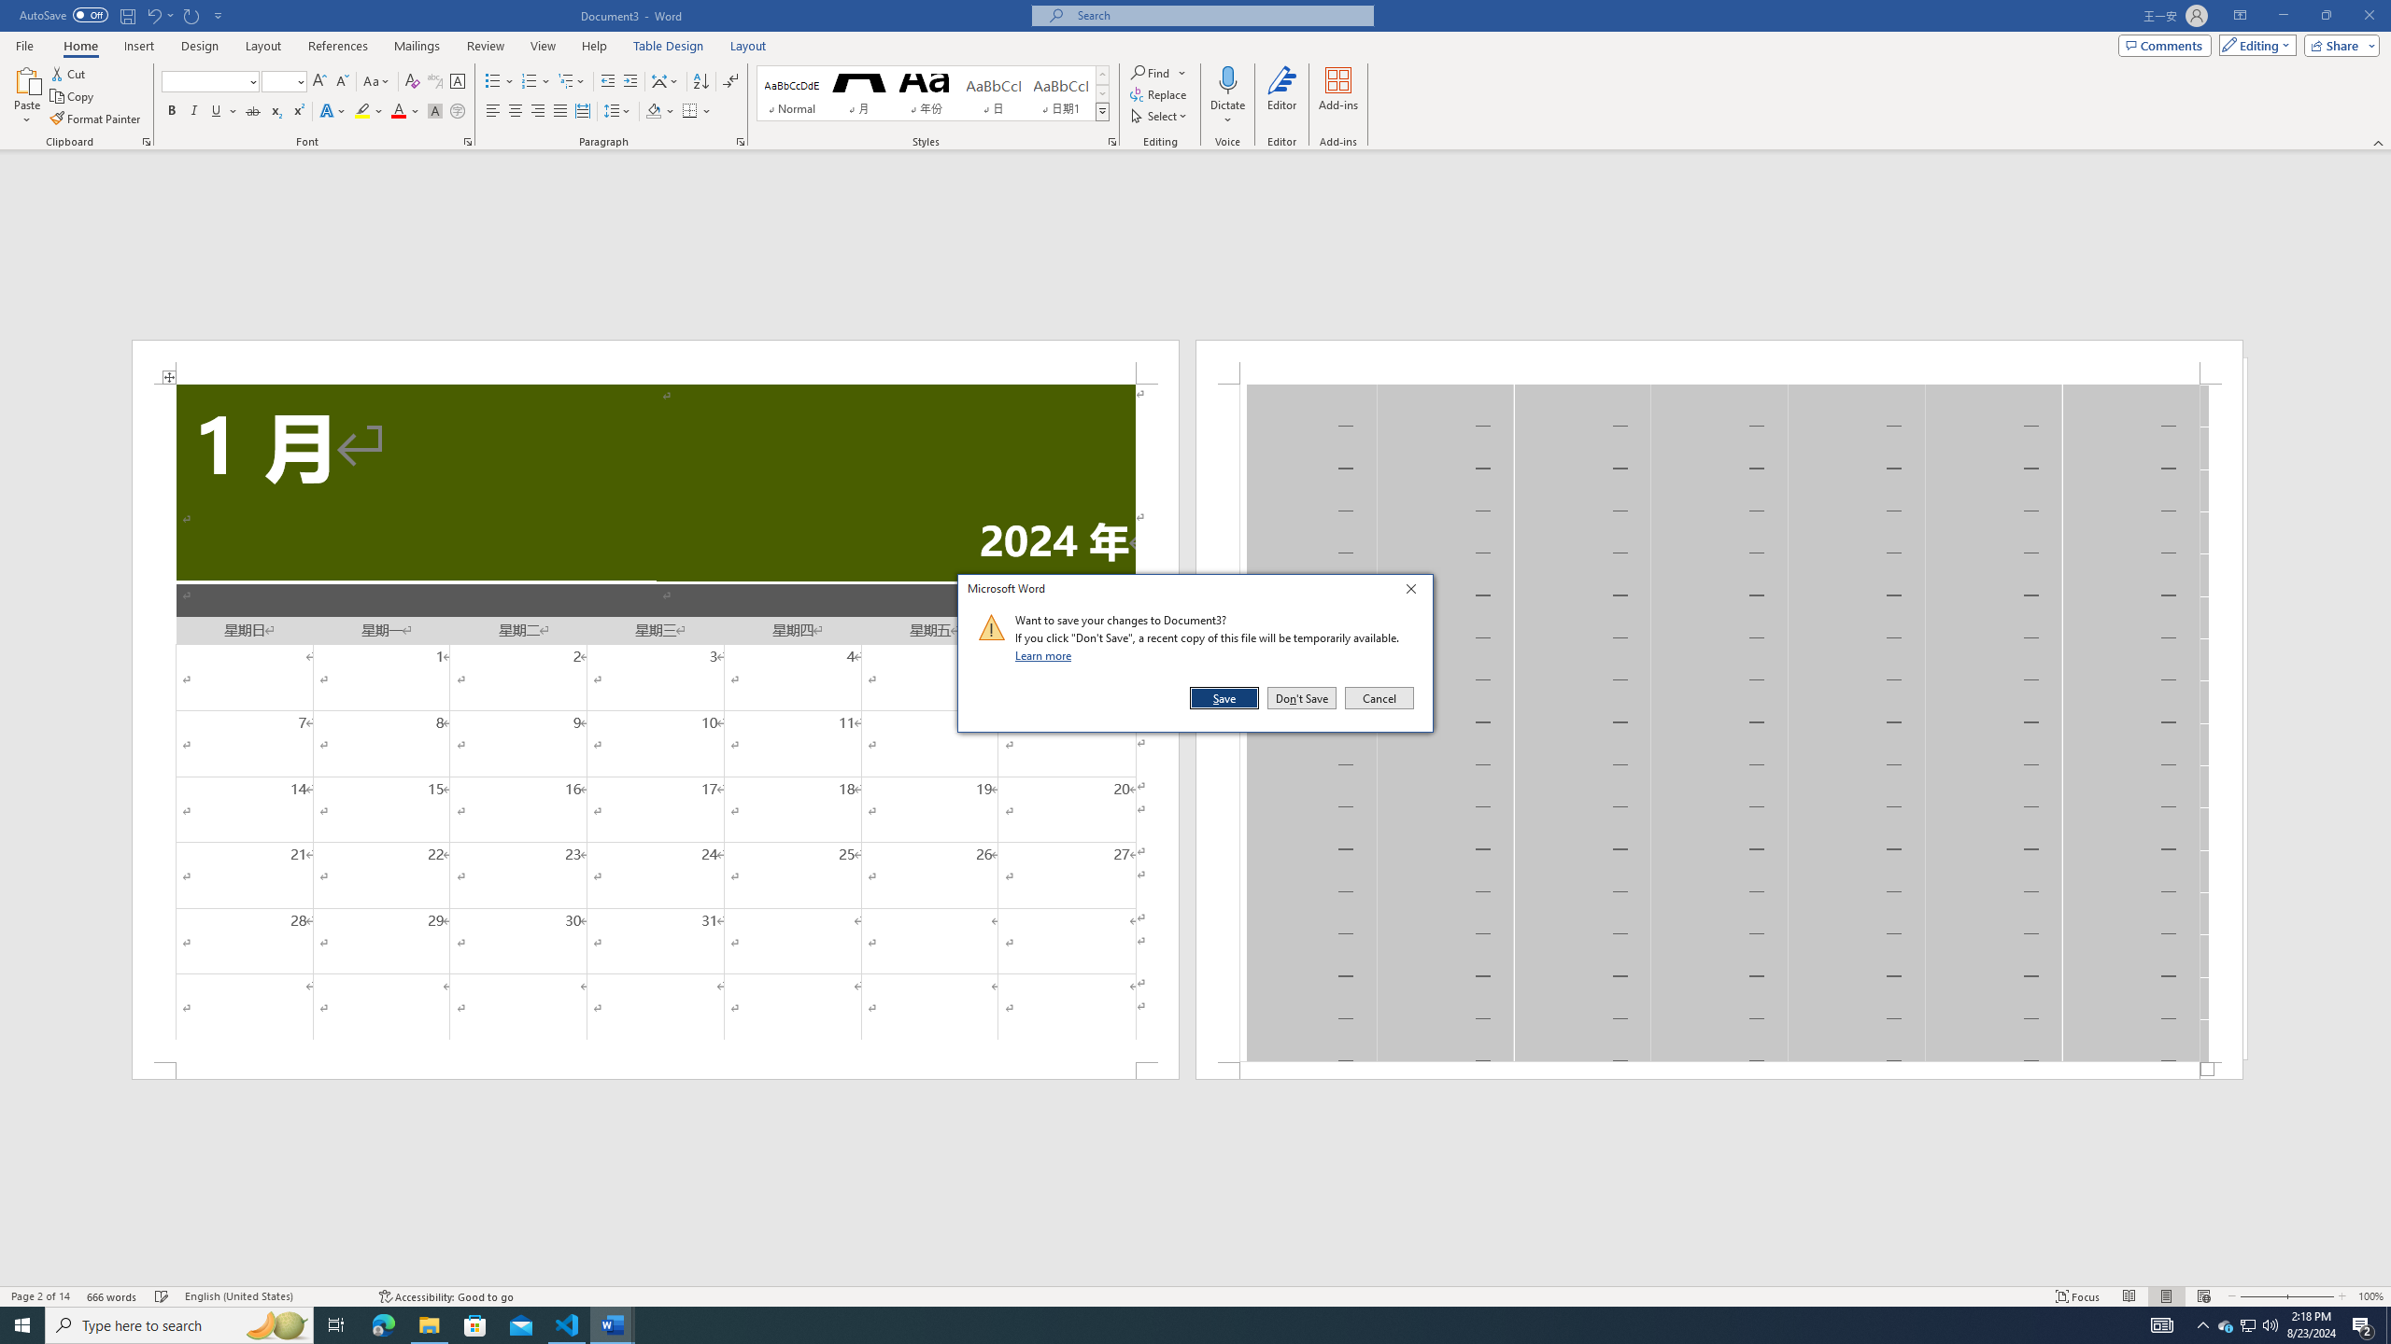  I want to click on Asian Layout, so click(665, 82).